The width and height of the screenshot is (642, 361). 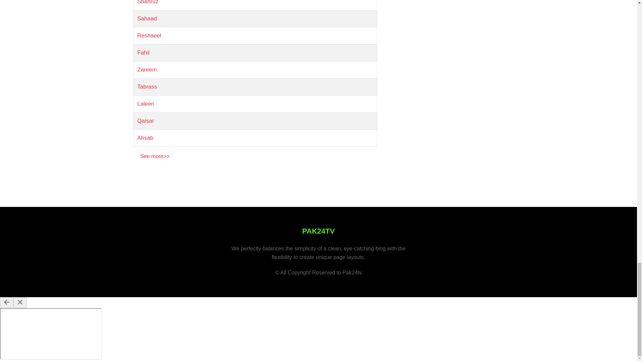 I want to click on Ahsab, so click(x=145, y=138).